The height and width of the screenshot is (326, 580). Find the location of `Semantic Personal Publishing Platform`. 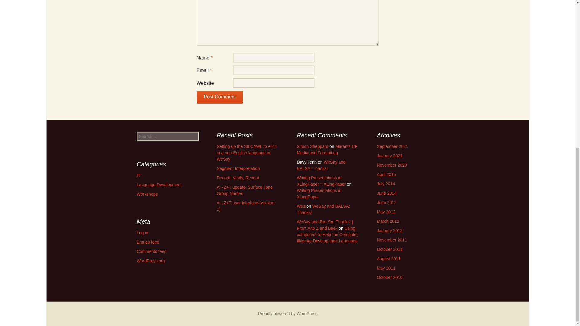

Semantic Personal Publishing Platform is located at coordinates (288, 313).